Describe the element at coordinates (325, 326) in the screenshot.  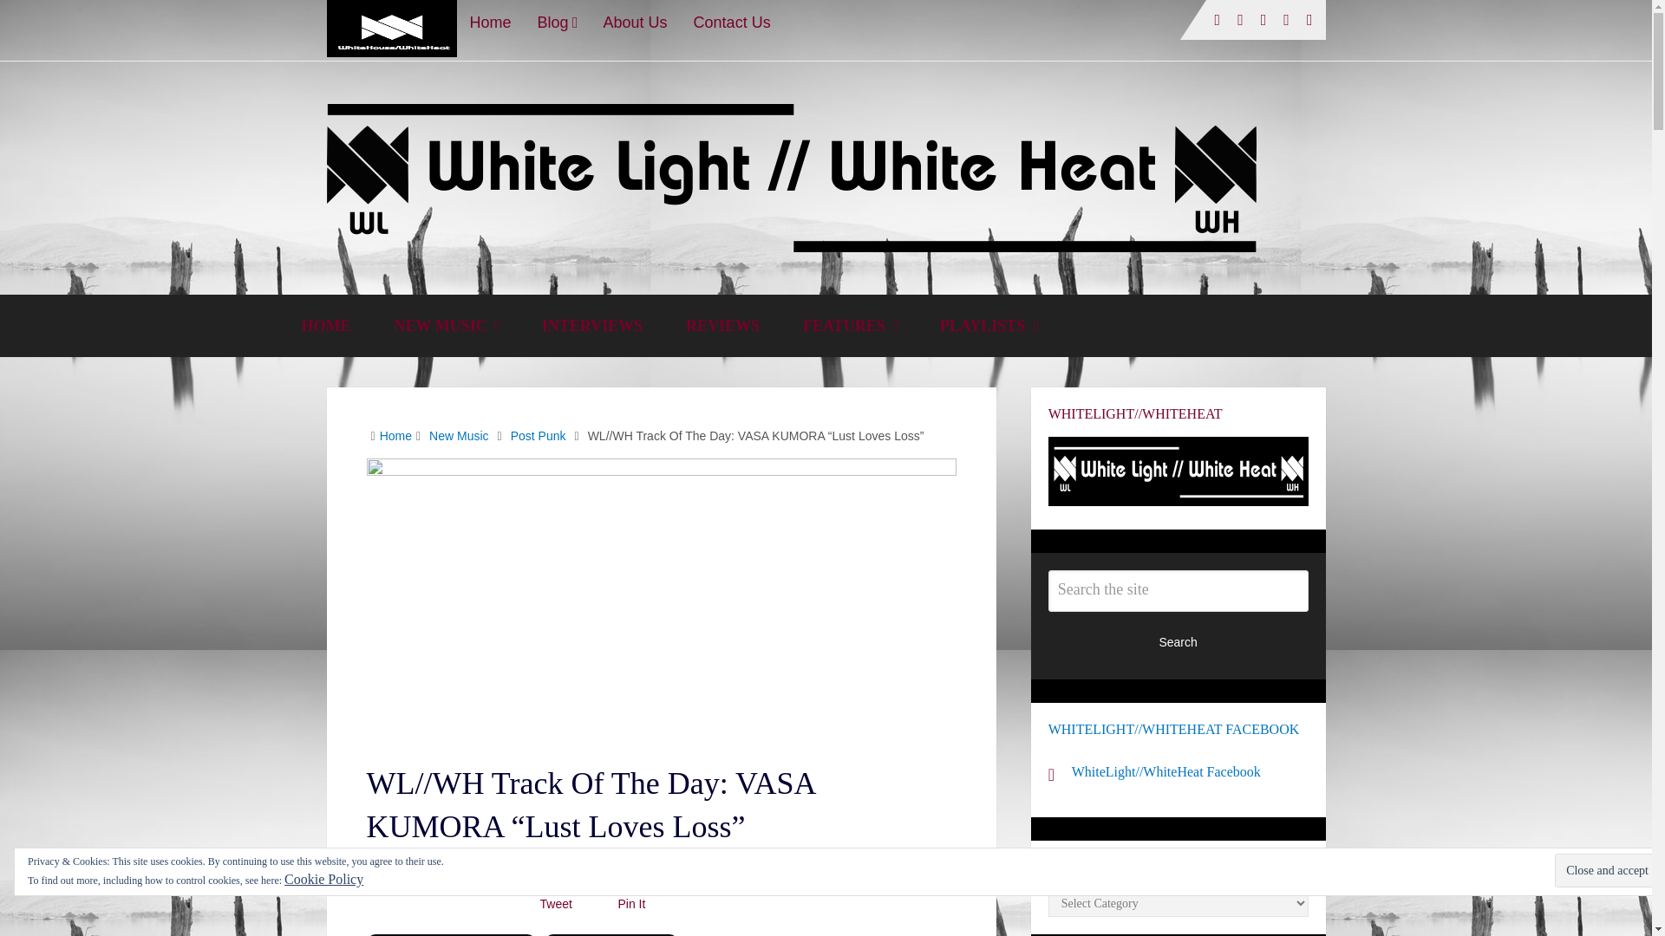
I see `HOME` at that location.